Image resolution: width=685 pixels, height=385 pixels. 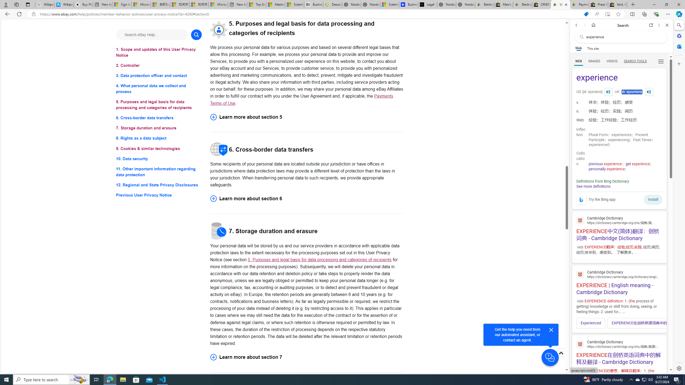 I want to click on get experience, so click(x=638, y=164).